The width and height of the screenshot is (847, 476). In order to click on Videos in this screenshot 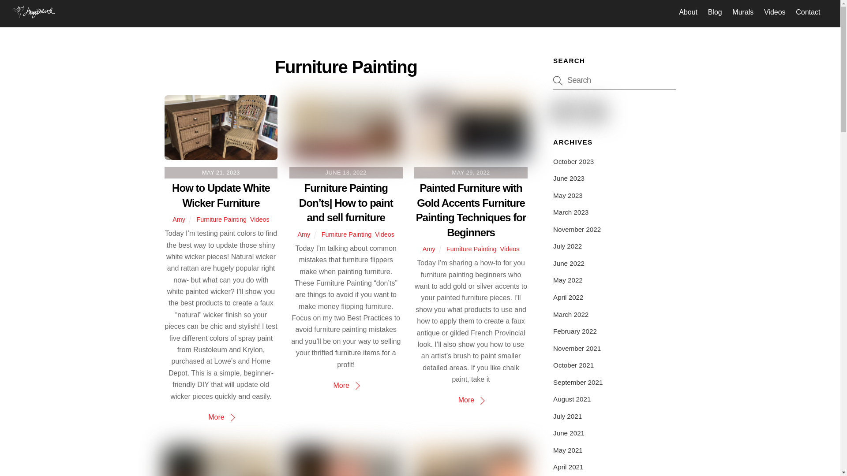, I will do `click(775, 12)`.